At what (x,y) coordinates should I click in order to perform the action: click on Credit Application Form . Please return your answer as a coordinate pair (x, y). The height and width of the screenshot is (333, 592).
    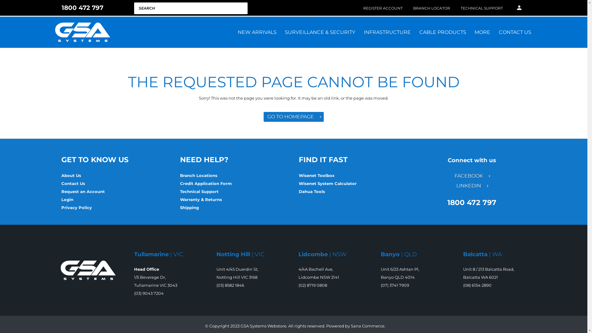
    Looking at the image, I should click on (207, 183).